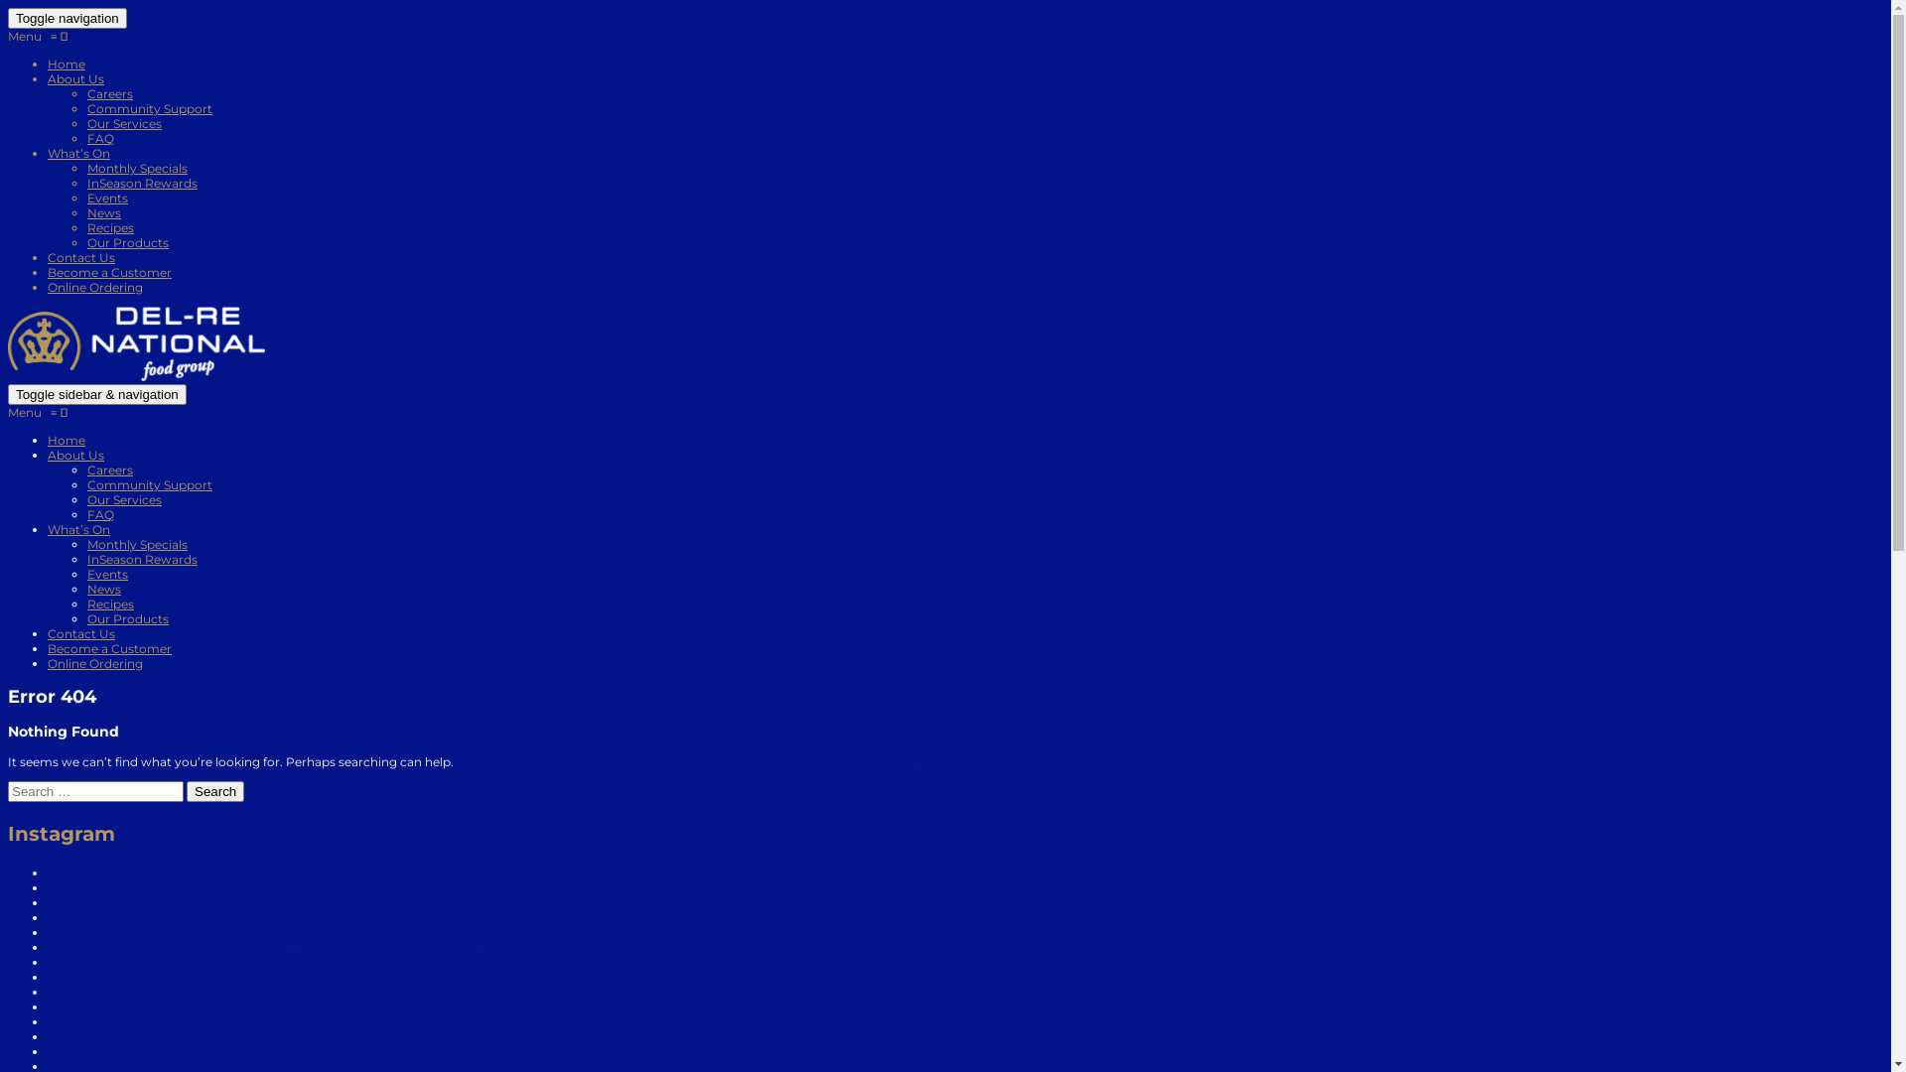  I want to click on News, so click(104, 590).